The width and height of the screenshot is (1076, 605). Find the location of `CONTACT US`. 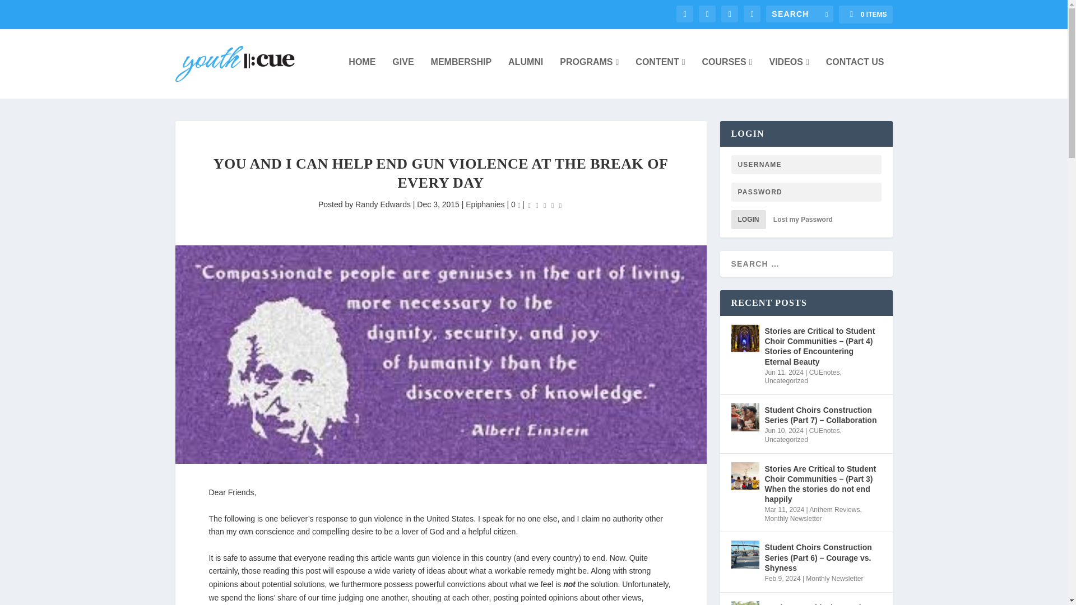

CONTACT US is located at coordinates (855, 77).